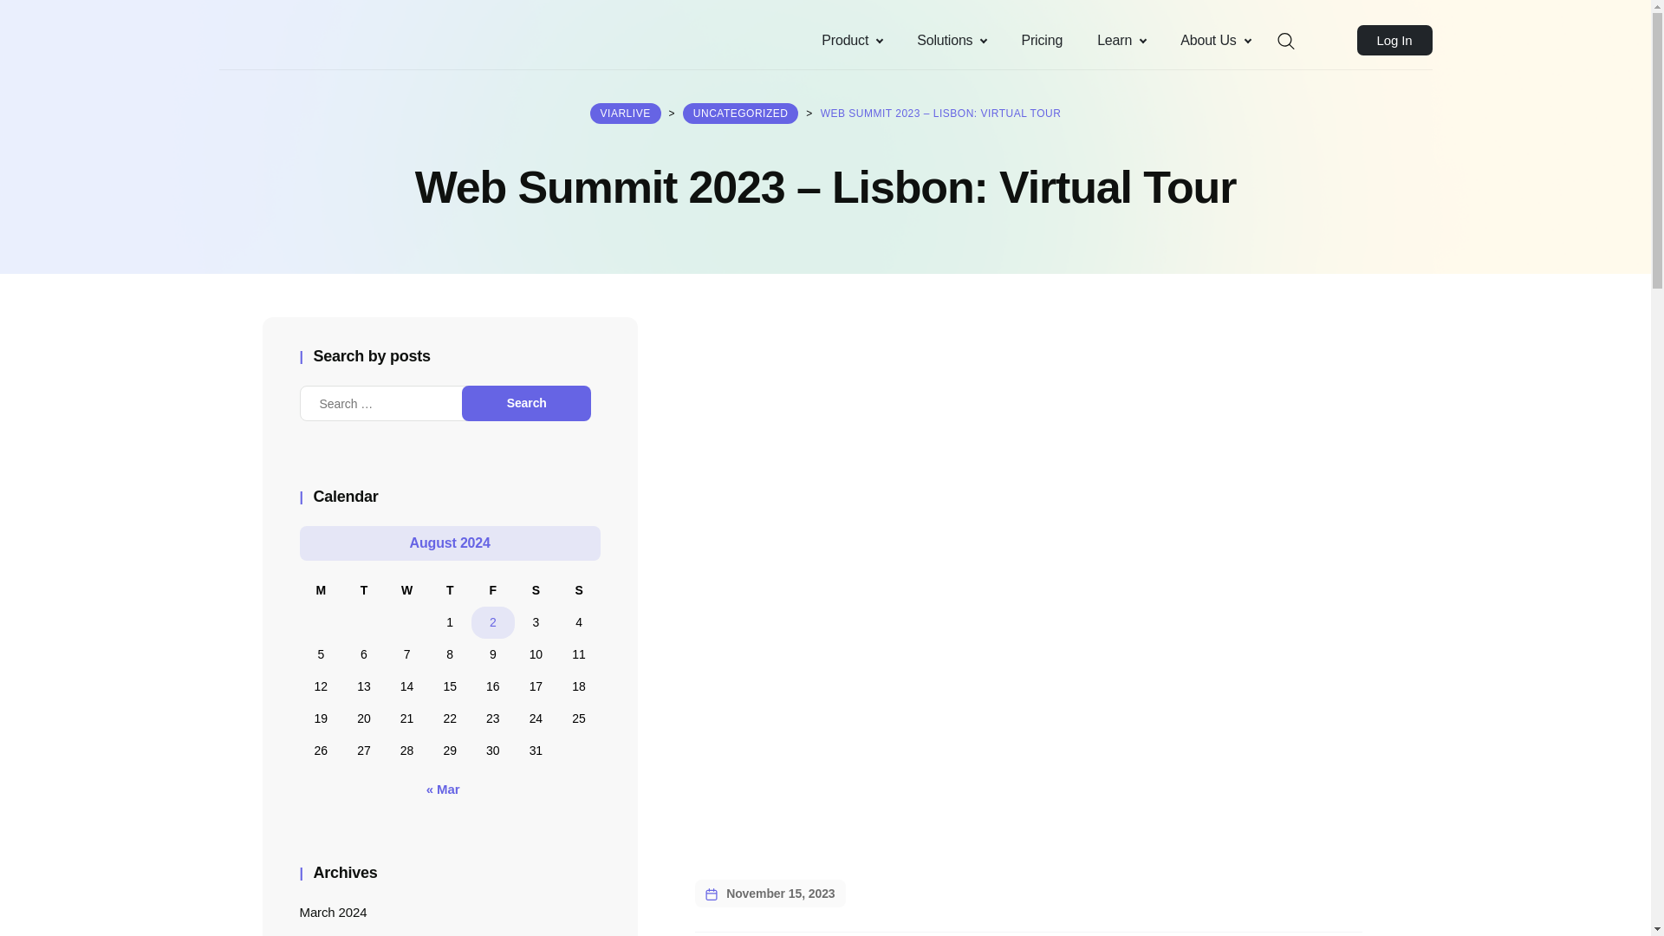  What do you see at coordinates (1215, 40) in the screenshot?
I see `About Us` at bounding box center [1215, 40].